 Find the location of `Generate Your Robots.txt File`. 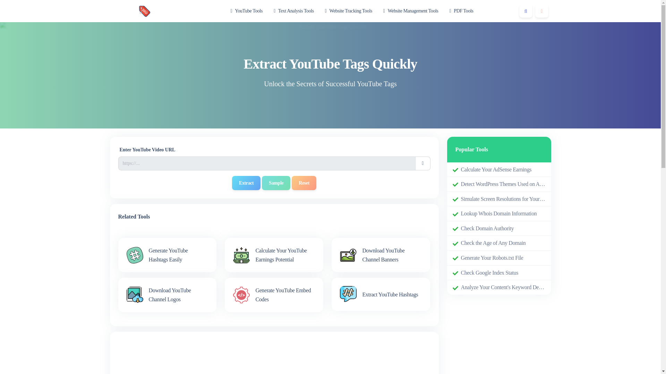

Generate Your Robots.txt File is located at coordinates (492, 258).